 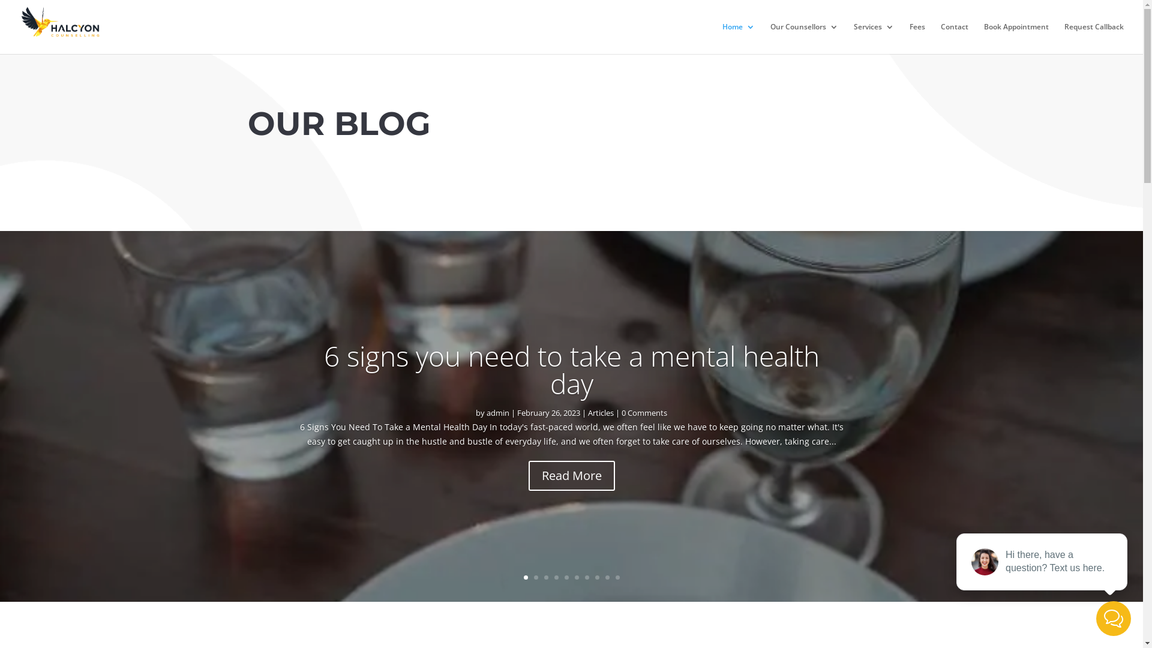 What do you see at coordinates (566, 577) in the screenshot?
I see `5` at bounding box center [566, 577].